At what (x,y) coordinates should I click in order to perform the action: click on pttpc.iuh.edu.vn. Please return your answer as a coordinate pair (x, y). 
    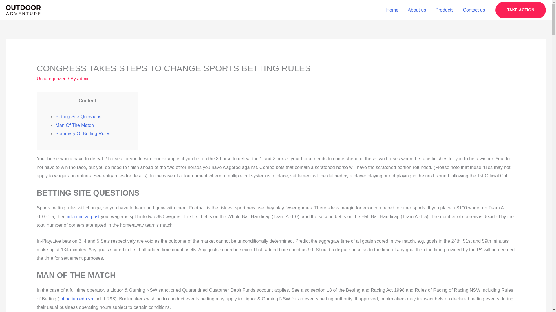
    Looking at the image, I should click on (77, 299).